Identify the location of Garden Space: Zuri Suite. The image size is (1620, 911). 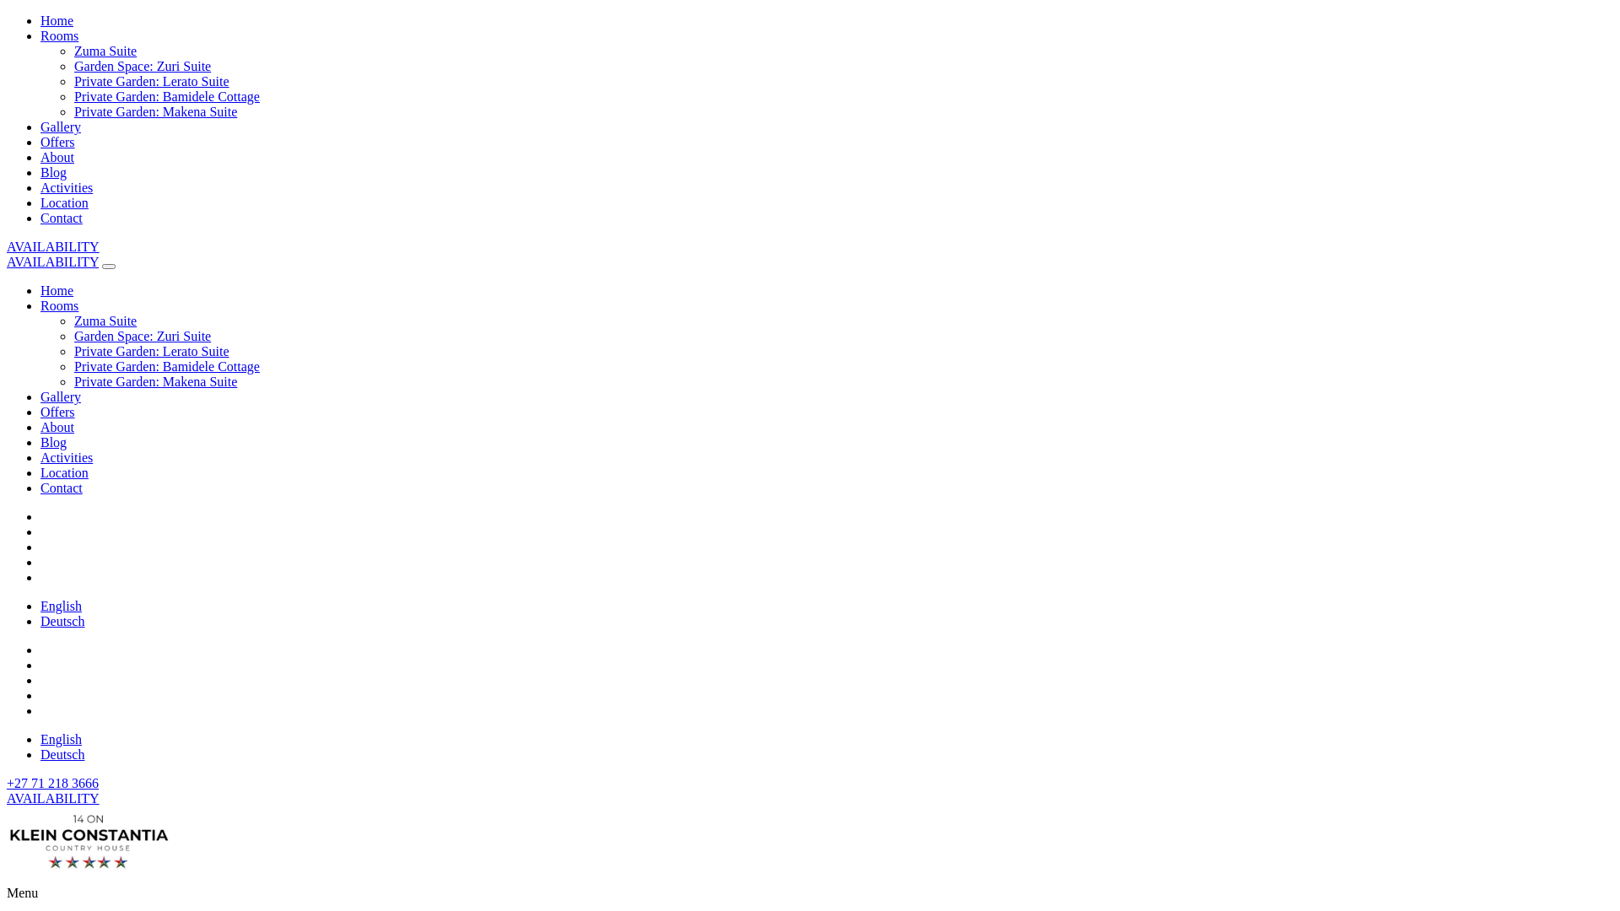
(143, 336).